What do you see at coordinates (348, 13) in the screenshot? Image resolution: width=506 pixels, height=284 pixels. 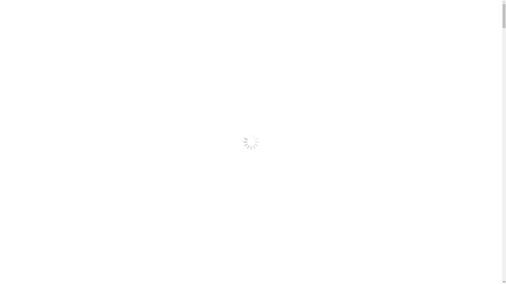 I see `Our Work` at bounding box center [348, 13].